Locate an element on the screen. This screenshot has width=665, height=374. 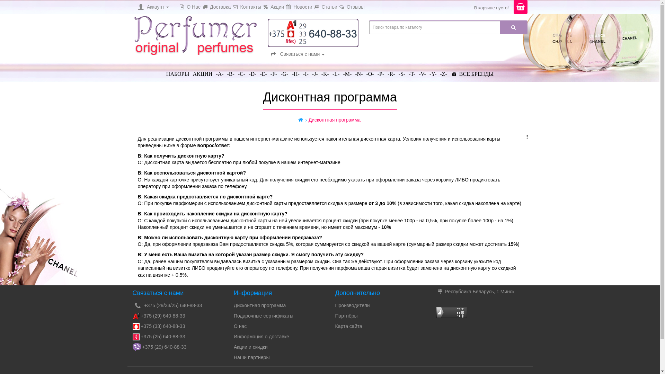
-O- is located at coordinates (370, 71).